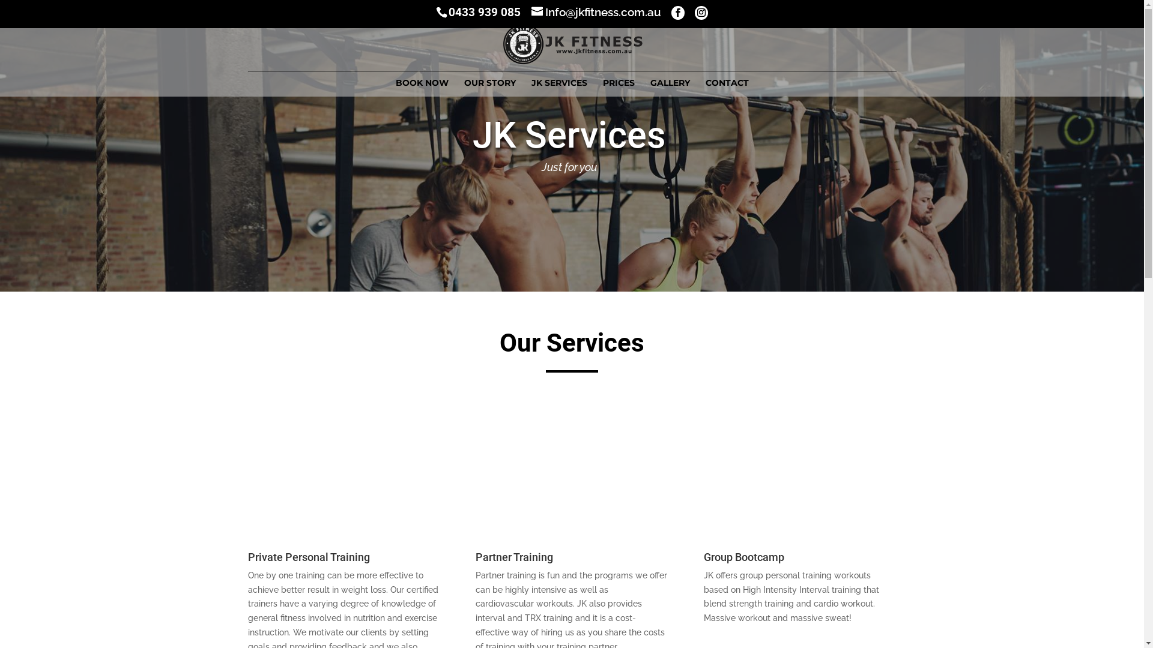  What do you see at coordinates (422, 88) in the screenshot?
I see `BOOK NOW` at bounding box center [422, 88].